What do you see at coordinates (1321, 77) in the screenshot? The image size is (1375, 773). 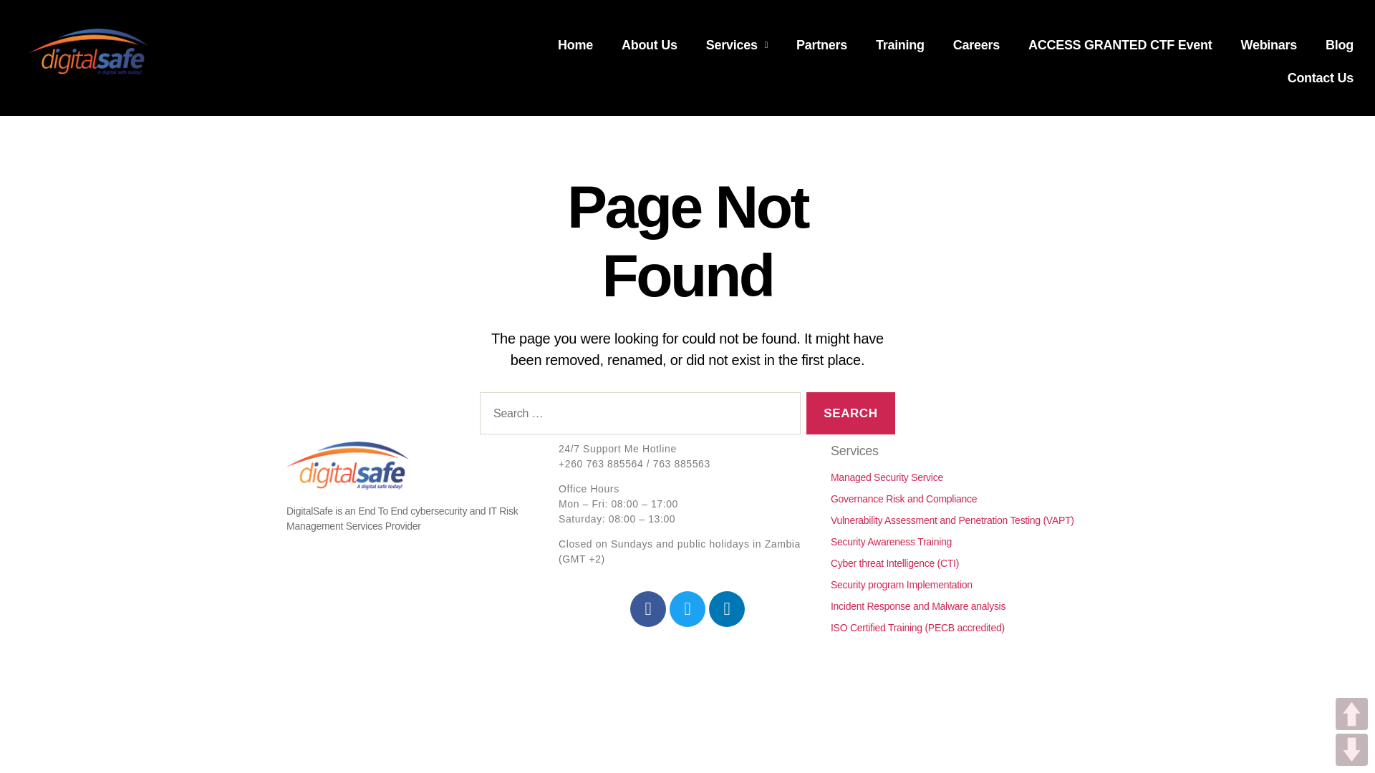 I see `Contact Us` at bounding box center [1321, 77].